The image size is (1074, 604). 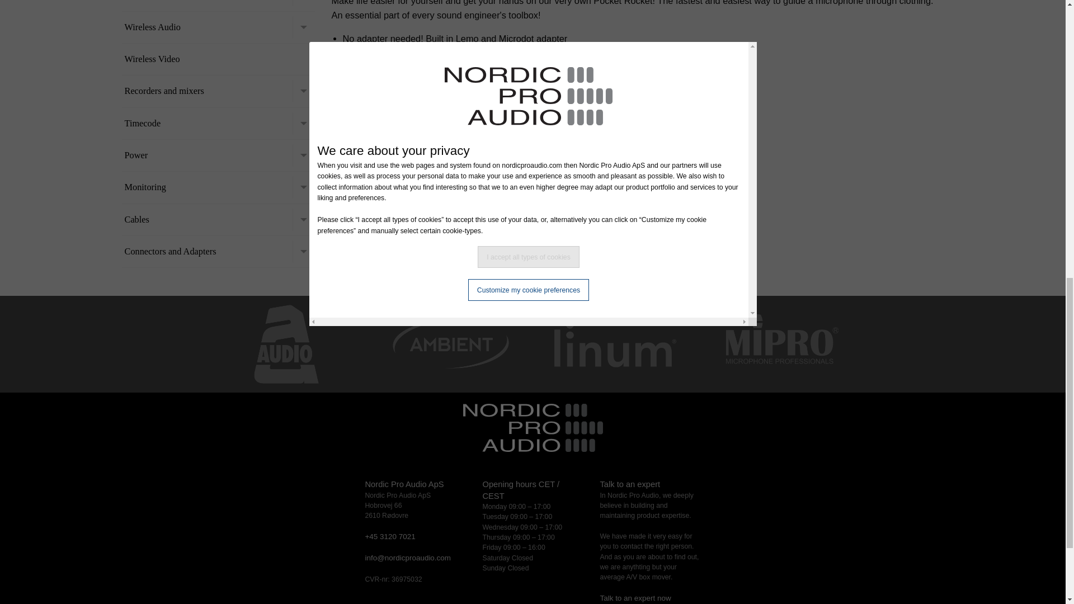 What do you see at coordinates (303, 123) in the screenshot?
I see `Toggle menu` at bounding box center [303, 123].